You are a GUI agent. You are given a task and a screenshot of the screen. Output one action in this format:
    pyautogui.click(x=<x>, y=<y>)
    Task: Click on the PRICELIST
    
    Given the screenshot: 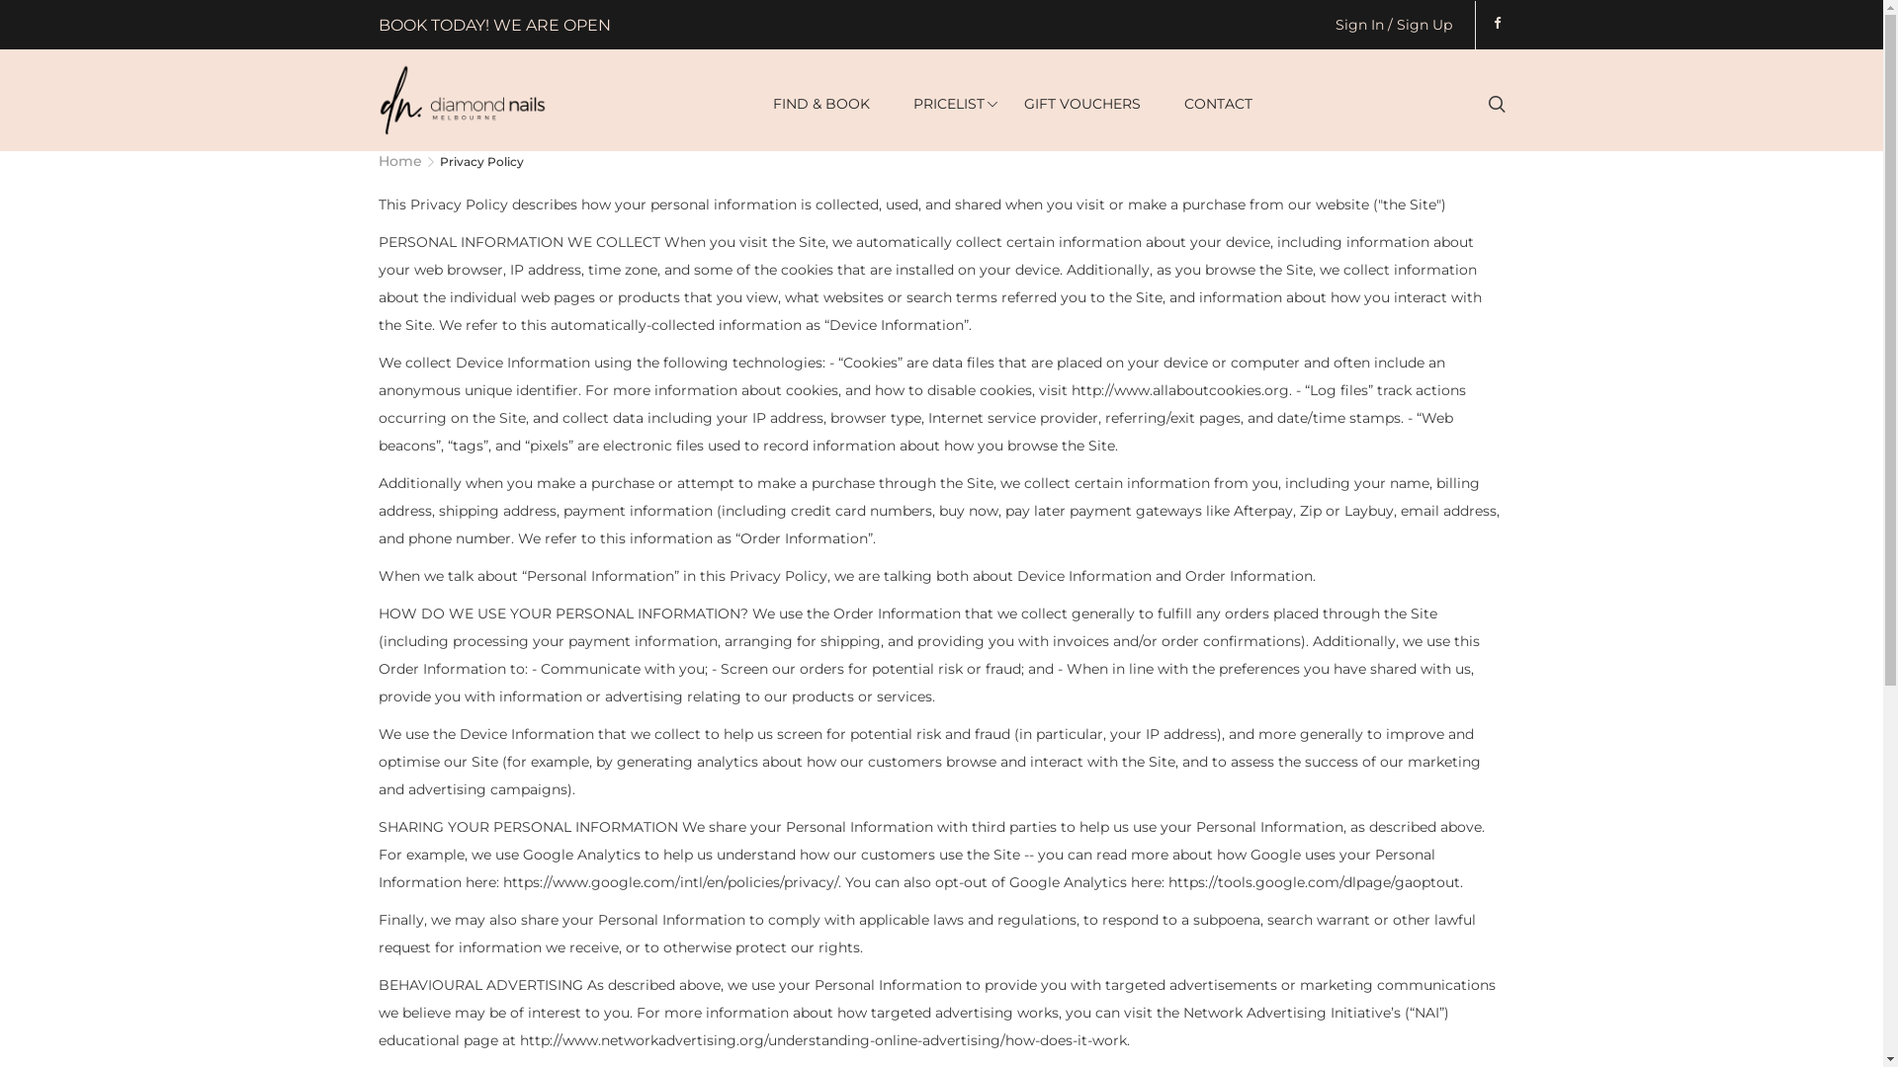 What is the action you would take?
    pyautogui.click(x=949, y=105)
    